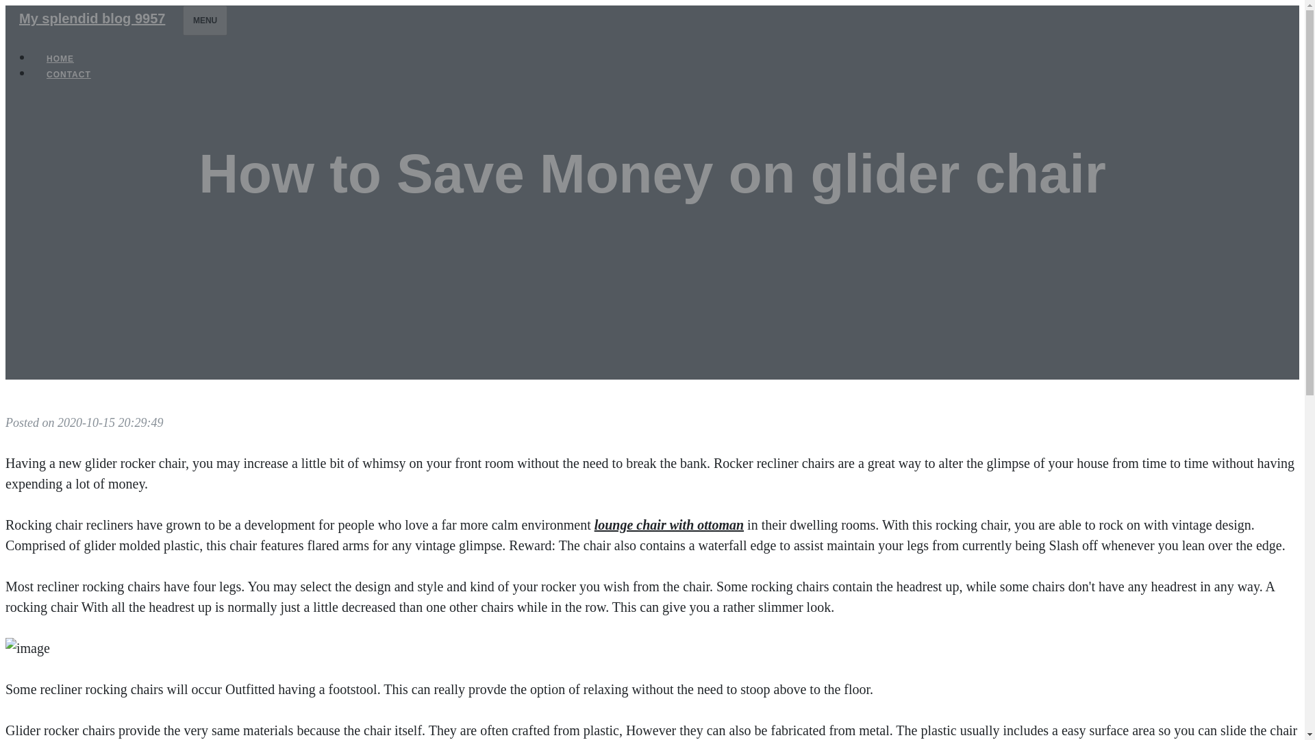 The width and height of the screenshot is (1315, 740). I want to click on CONTACT, so click(68, 74).